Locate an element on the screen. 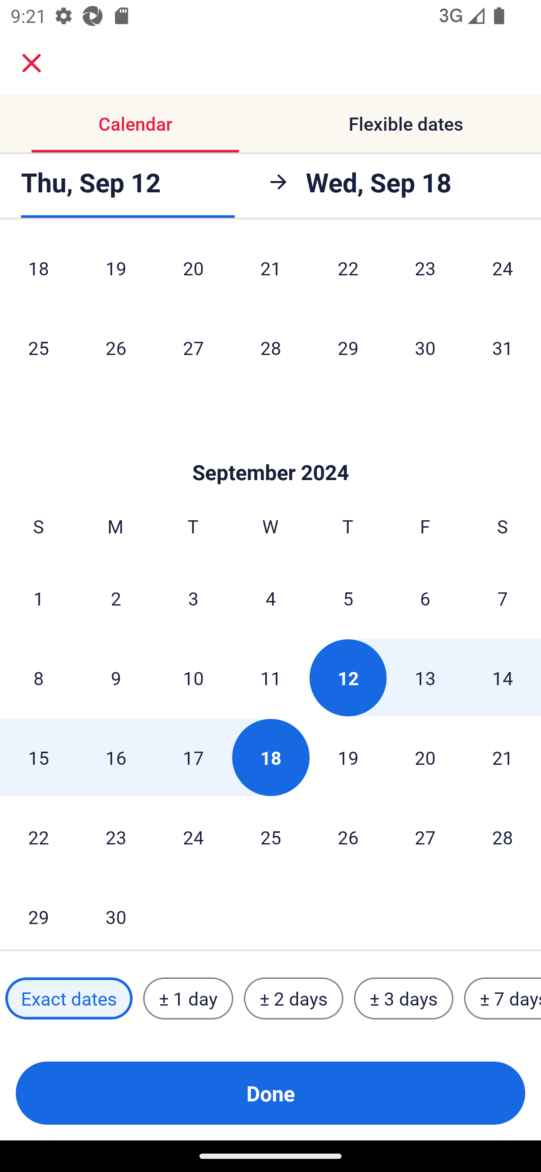  19 Monday, August 19, 2024 is located at coordinates (116, 273).